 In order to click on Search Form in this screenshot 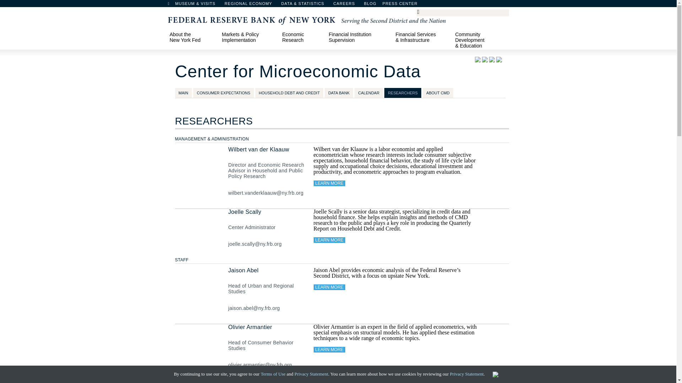, I will do `click(462, 13)`.